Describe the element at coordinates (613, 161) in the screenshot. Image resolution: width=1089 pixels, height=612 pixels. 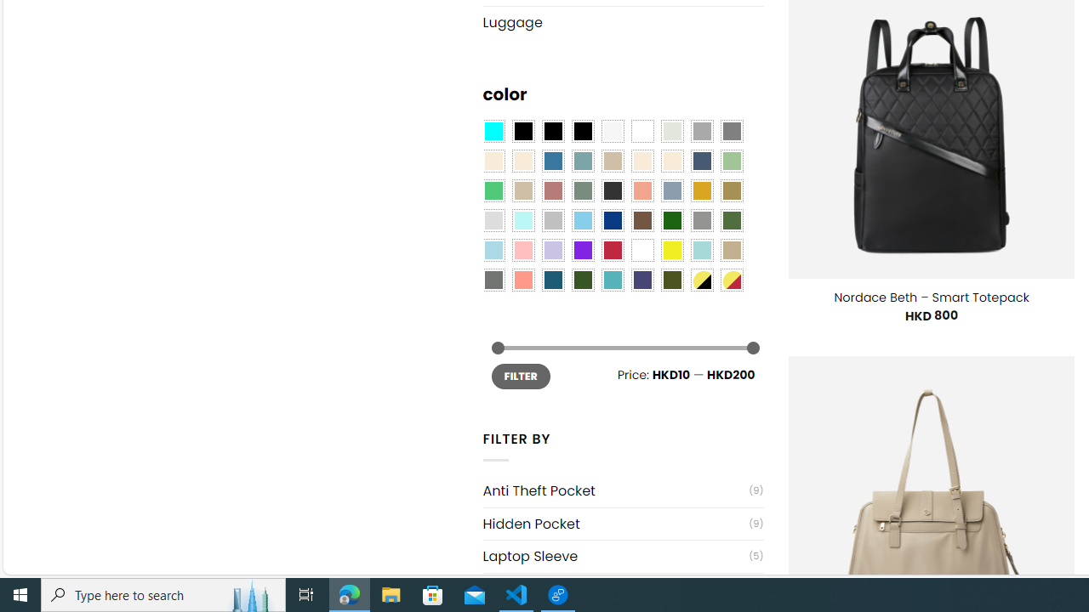
I see `Brownie` at that location.